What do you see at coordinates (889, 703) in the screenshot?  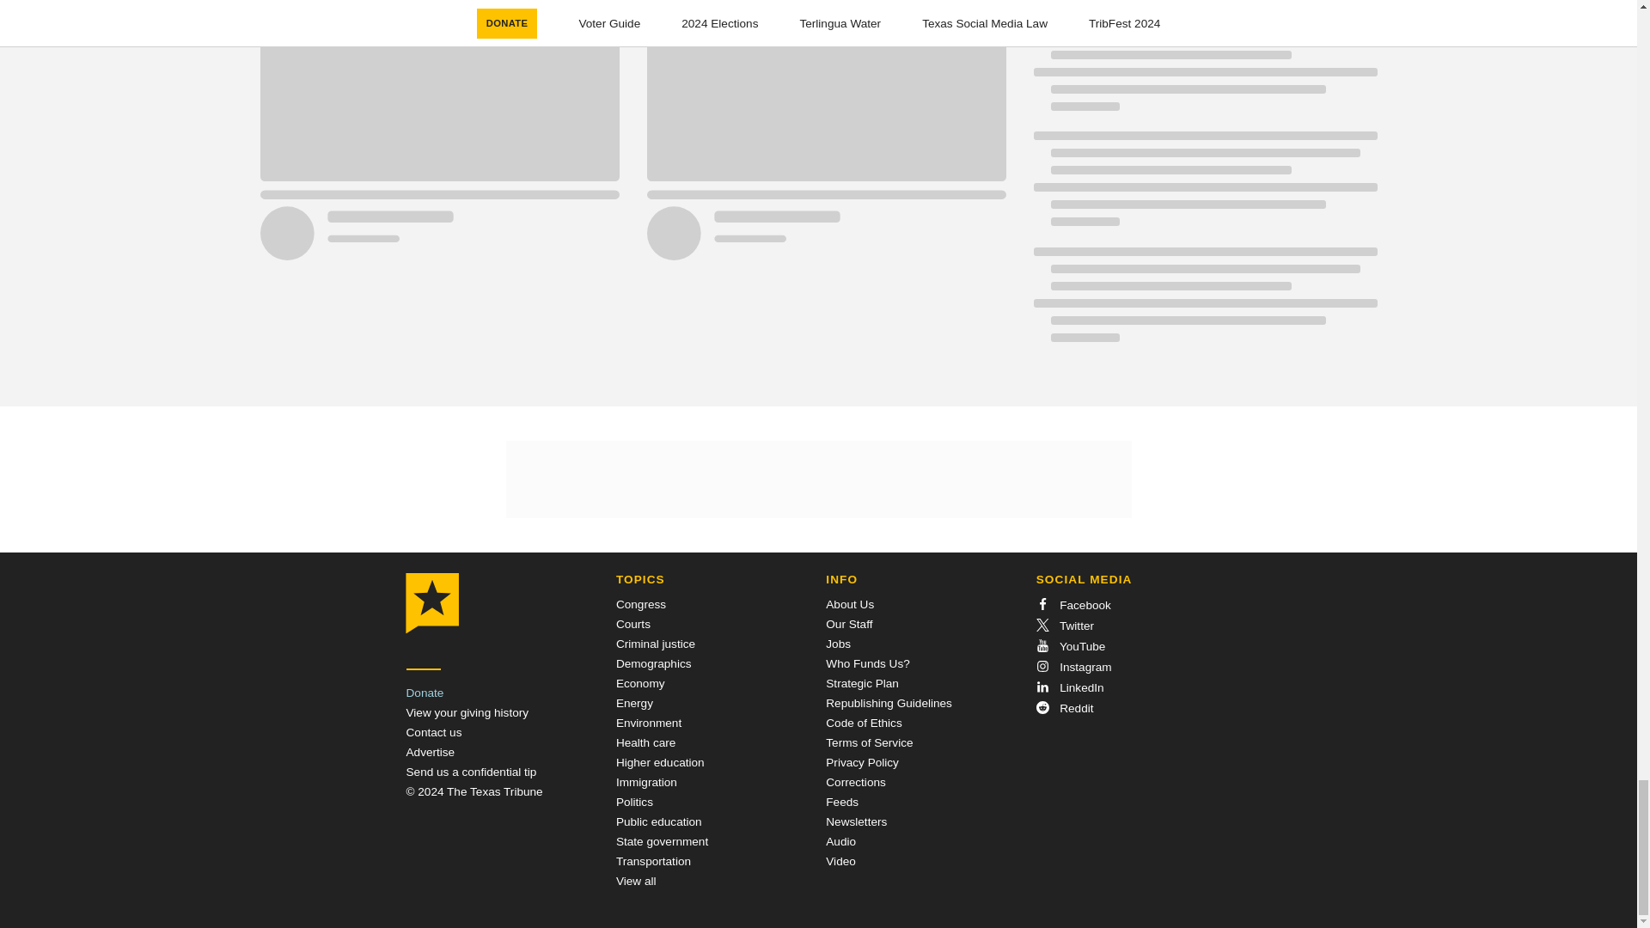 I see `Republishing Guidelines` at bounding box center [889, 703].